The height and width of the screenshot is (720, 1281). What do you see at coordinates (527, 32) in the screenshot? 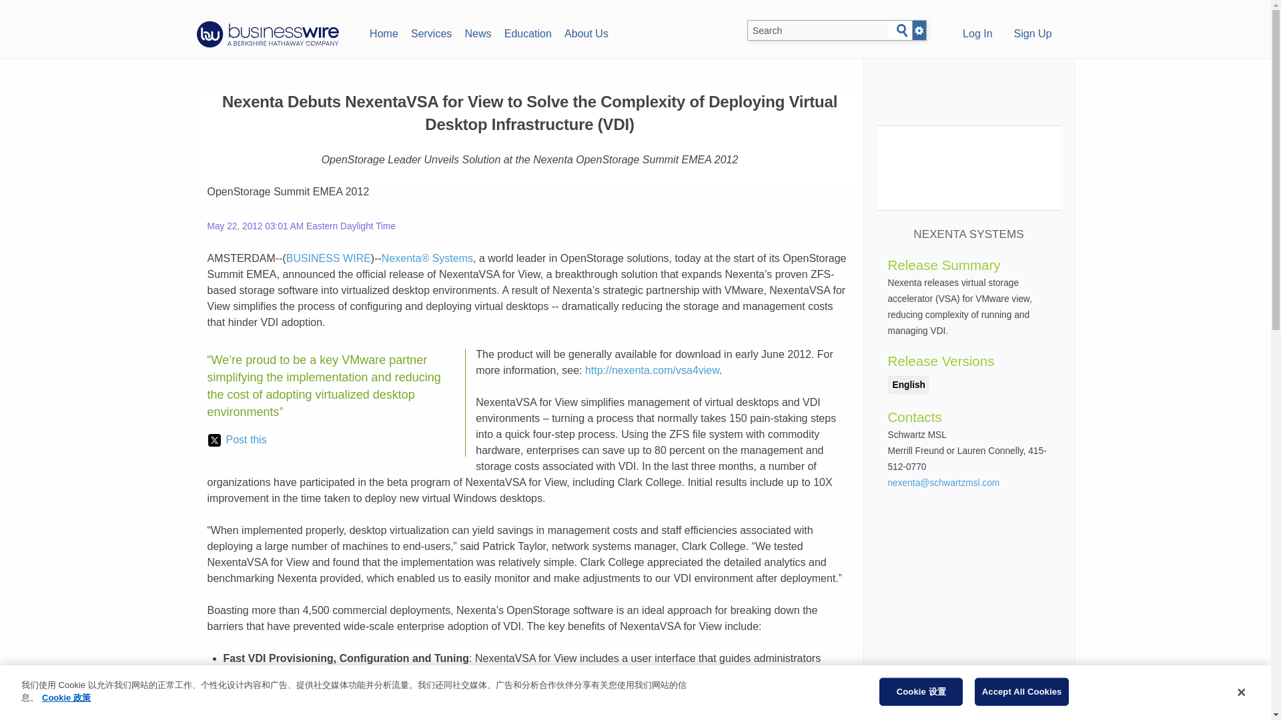
I see `Education` at bounding box center [527, 32].